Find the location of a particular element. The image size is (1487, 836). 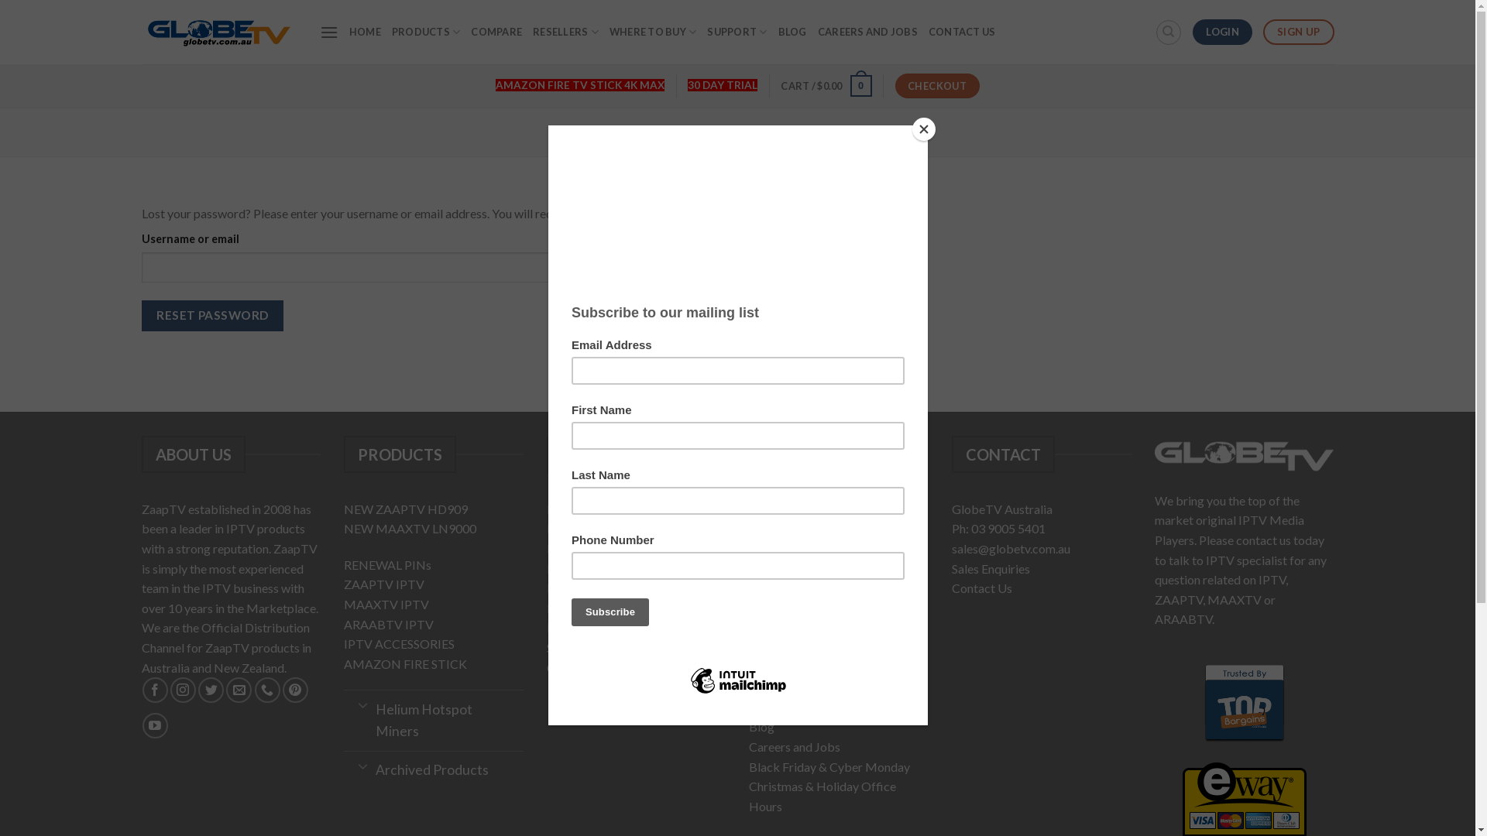

Call us is located at coordinates (268, 690).